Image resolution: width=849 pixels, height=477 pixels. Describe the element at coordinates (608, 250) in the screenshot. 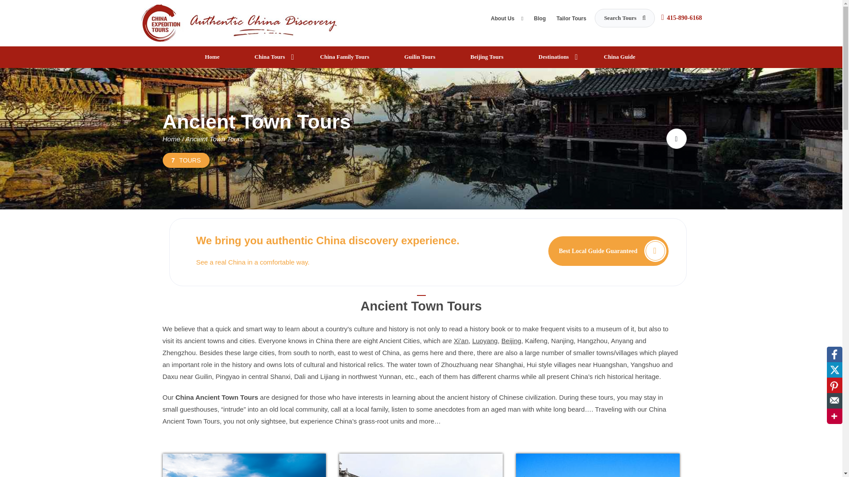

I see `Best Local Guide Guaranteed` at that location.